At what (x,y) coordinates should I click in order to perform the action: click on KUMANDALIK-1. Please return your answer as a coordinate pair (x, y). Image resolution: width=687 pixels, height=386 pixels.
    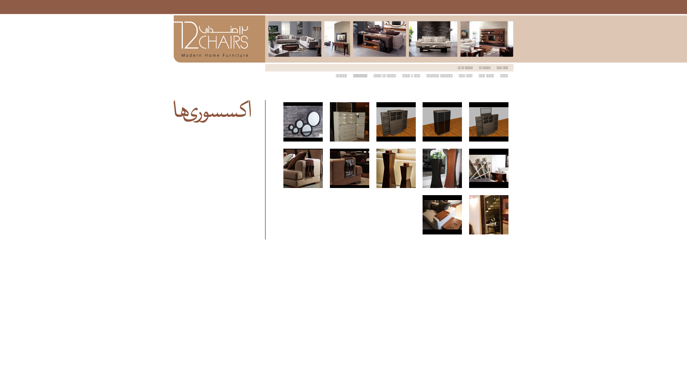
    Looking at the image, I should click on (350, 168).